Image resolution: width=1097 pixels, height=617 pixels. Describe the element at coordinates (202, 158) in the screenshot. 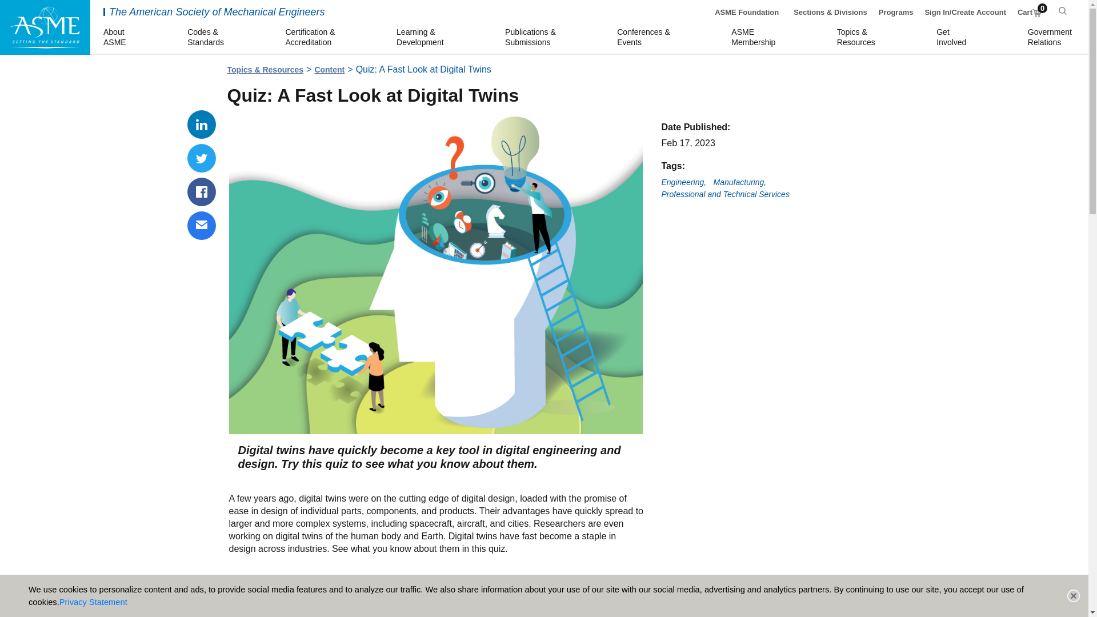

I see `Engineering` at that location.